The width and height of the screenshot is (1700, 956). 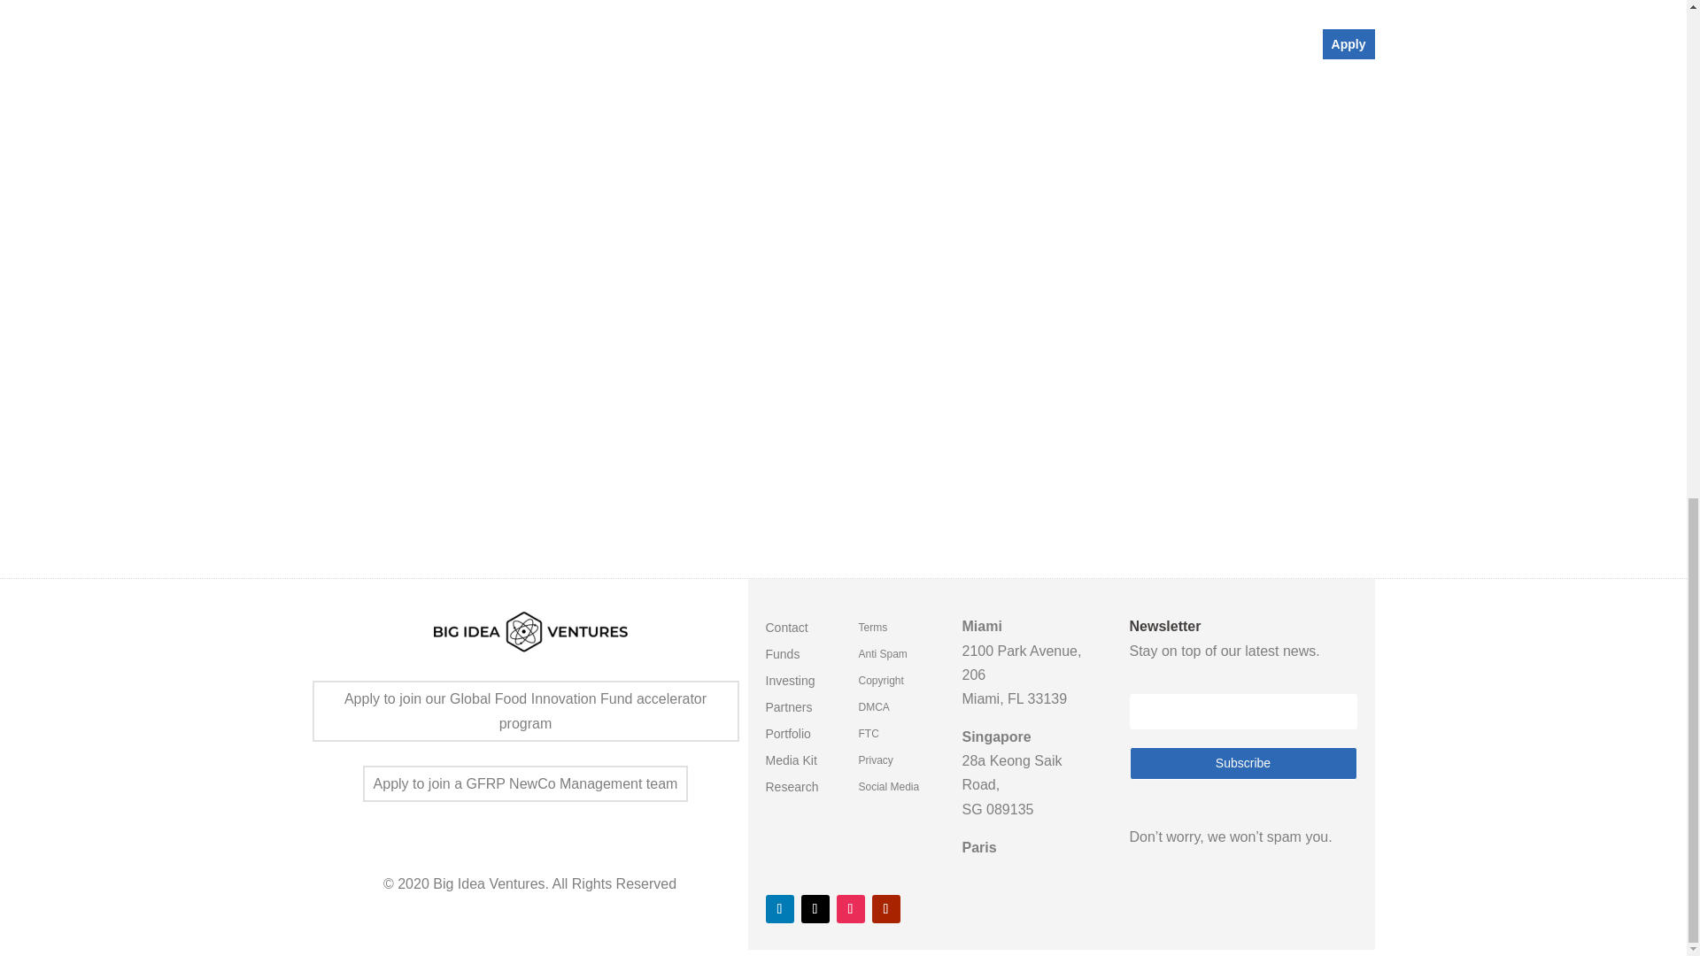 What do you see at coordinates (873, 630) in the screenshot?
I see `Terms` at bounding box center [873, 630].